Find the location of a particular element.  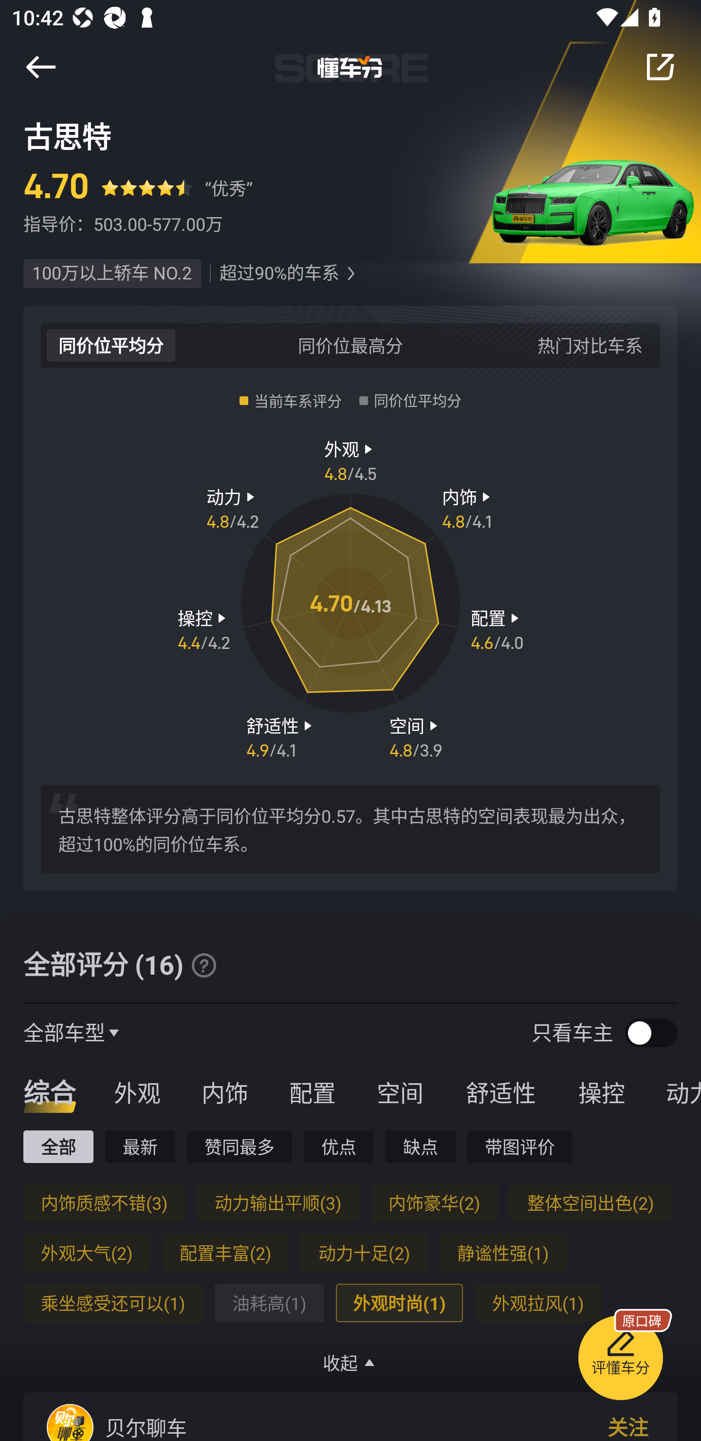

关注 is located at coordinates (628, 1425).